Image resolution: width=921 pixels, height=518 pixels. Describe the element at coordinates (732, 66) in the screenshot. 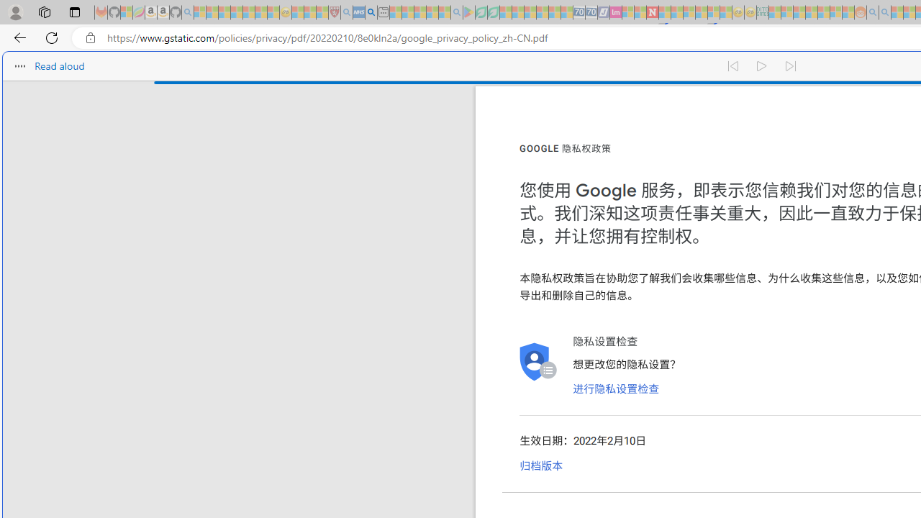

I see `Read previous paragraph` at that location.